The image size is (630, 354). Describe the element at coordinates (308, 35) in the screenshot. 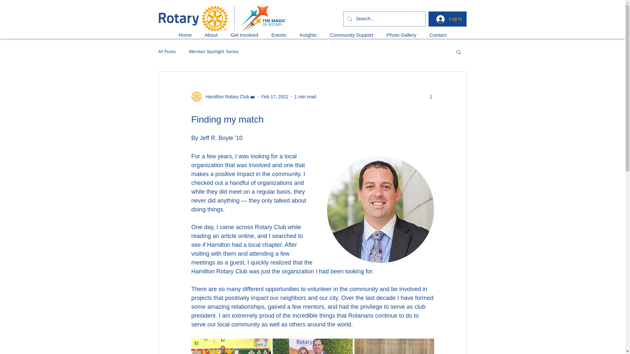

I see `Insights` at that location.